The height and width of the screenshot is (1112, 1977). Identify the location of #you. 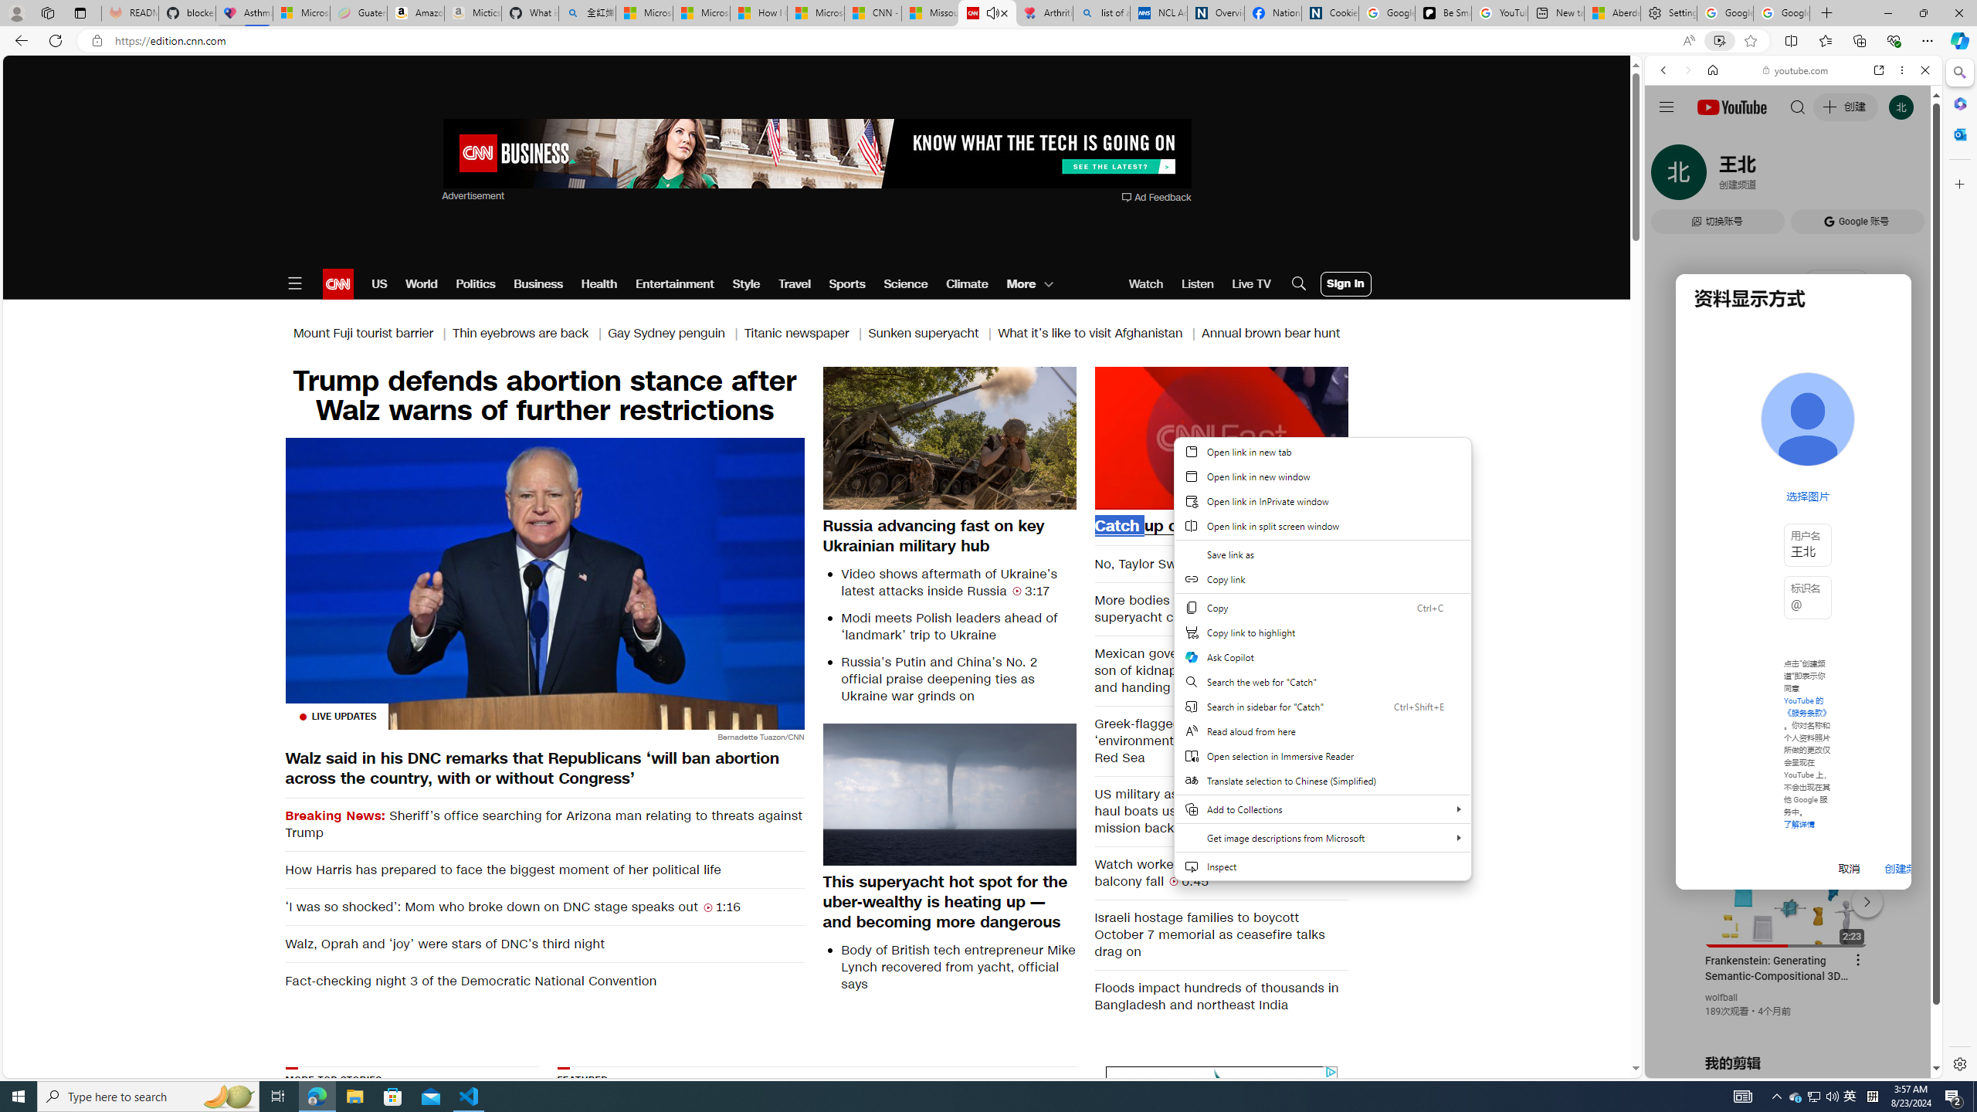
(1793, 344).